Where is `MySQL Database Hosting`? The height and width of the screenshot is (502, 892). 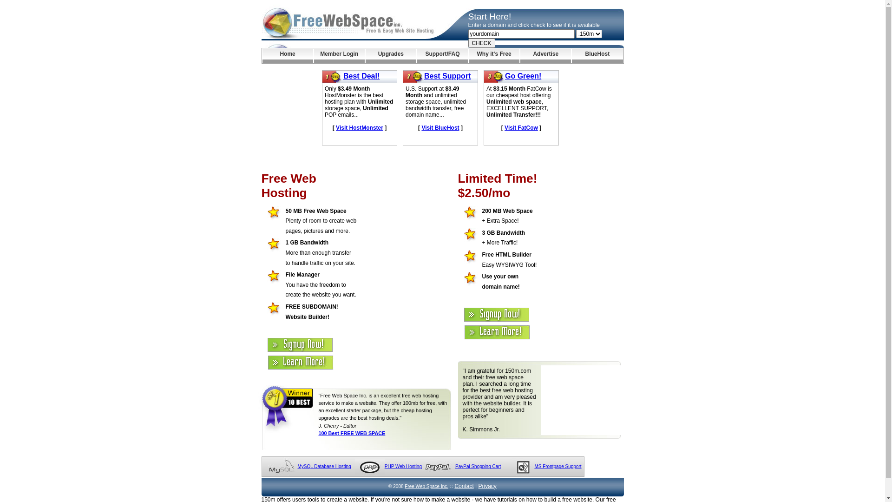
MySQL Database Hosting is located at coordinates (324, 467).